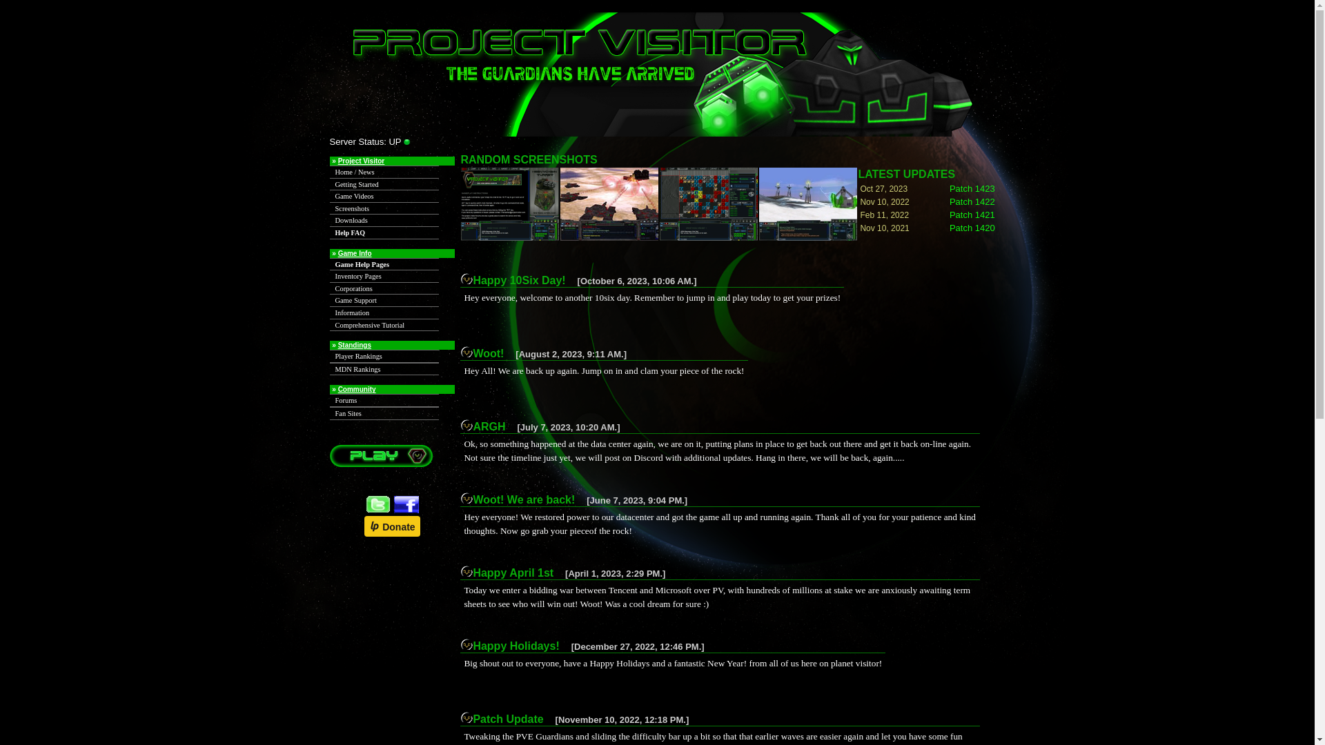 The image size is (1325, 745). What do you see at coordinates (384, 185) in the screenshot?
I see `Getting Started` at bounding box center [384, 185].